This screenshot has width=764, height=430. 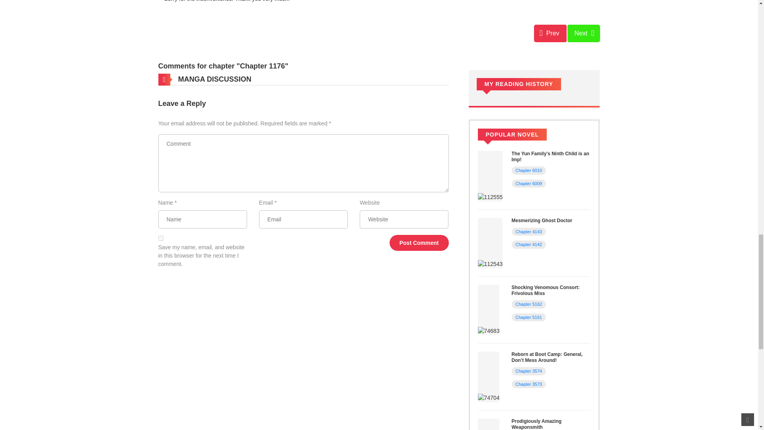 I want to click on Chapter 6010, so click(x=529, y=170).